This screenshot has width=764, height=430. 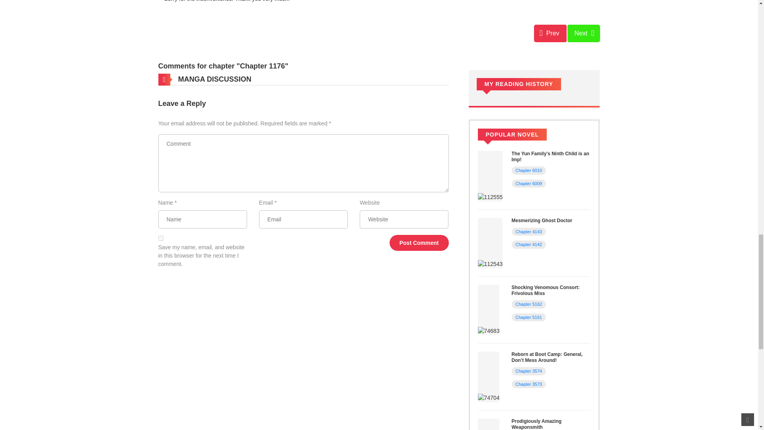 I want to click on Chapter 6010, so click(x=529, y=170).